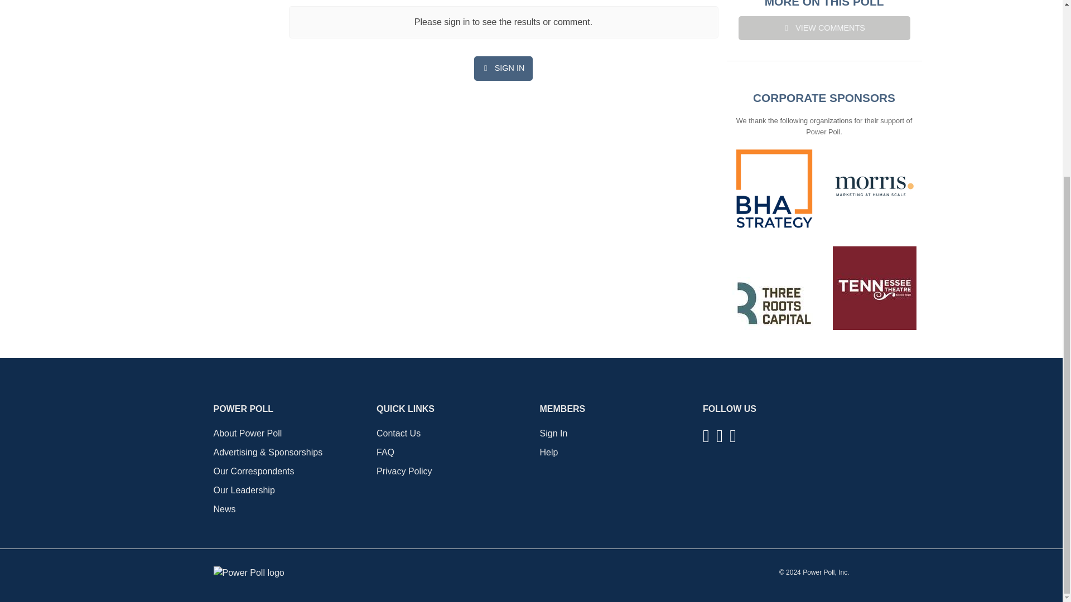 Image resolution: width=1071 pixels, height=602 pixels. Describe the element at coordinates (398, 433) in the screenshot. I see `Contact Us` at that location.